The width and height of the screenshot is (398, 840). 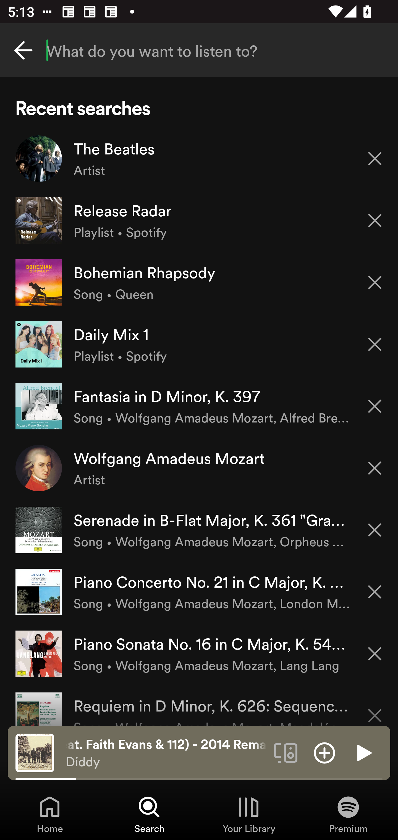 What do you see at coordinates (249, 814) in the screenshot?
I see `Your Library, Tab 3 of 4 Your Library Your Library` at bounding box center [249, 814].